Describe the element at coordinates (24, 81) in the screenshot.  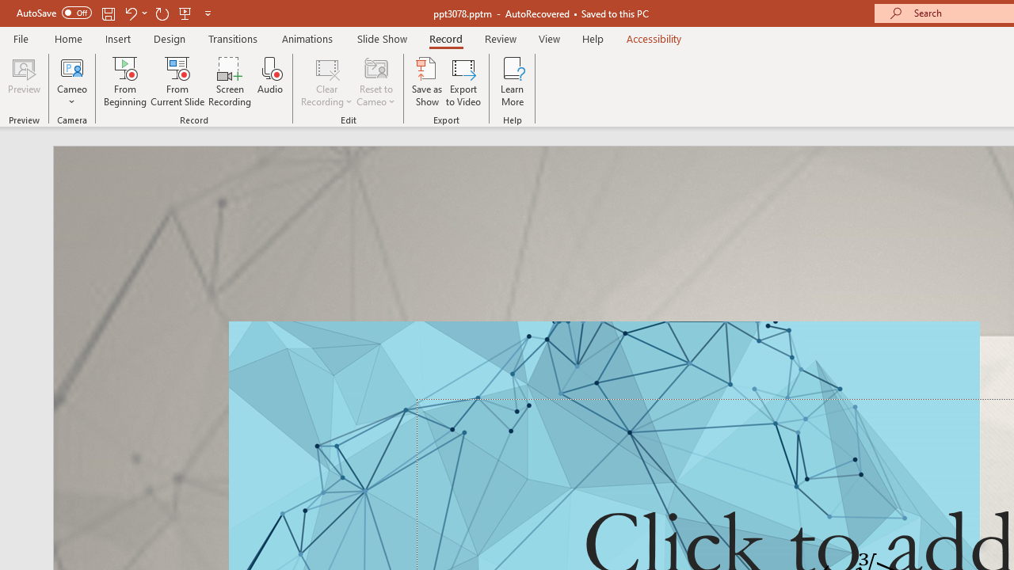
I see `Preview` at that location.